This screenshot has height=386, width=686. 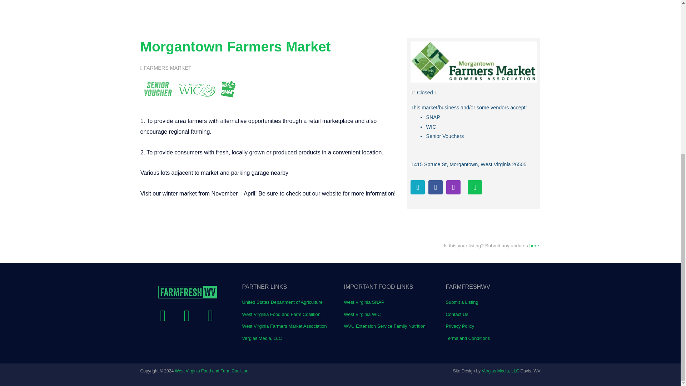 I want to click on here, so click(x=535, y=246).